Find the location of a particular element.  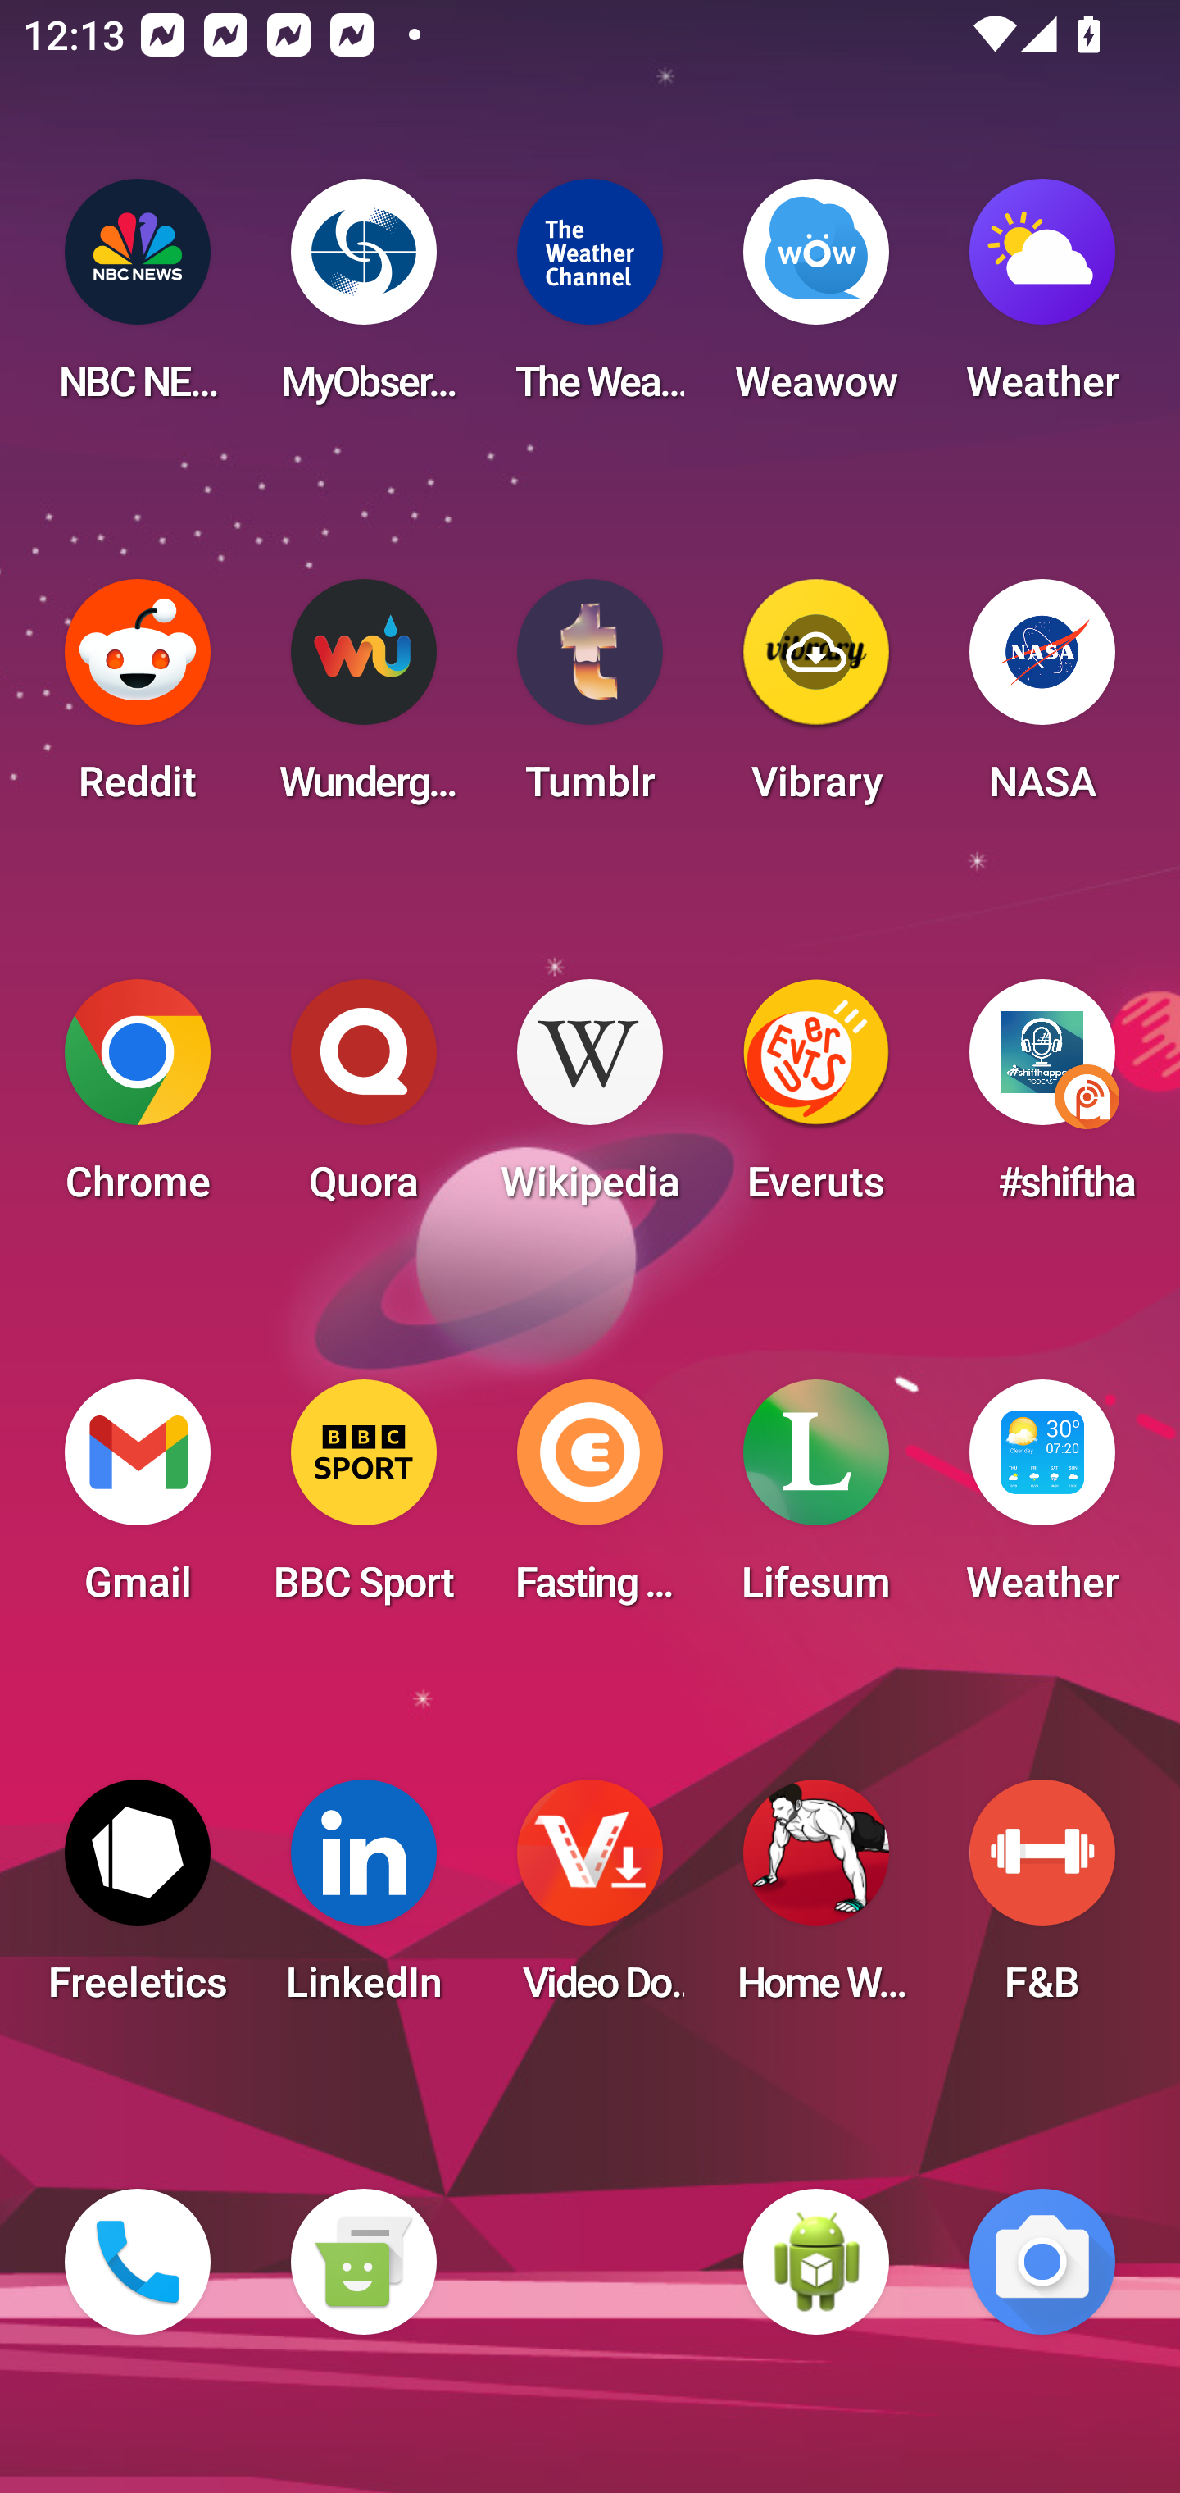

Wunderground is located at coordinates (363, 700).